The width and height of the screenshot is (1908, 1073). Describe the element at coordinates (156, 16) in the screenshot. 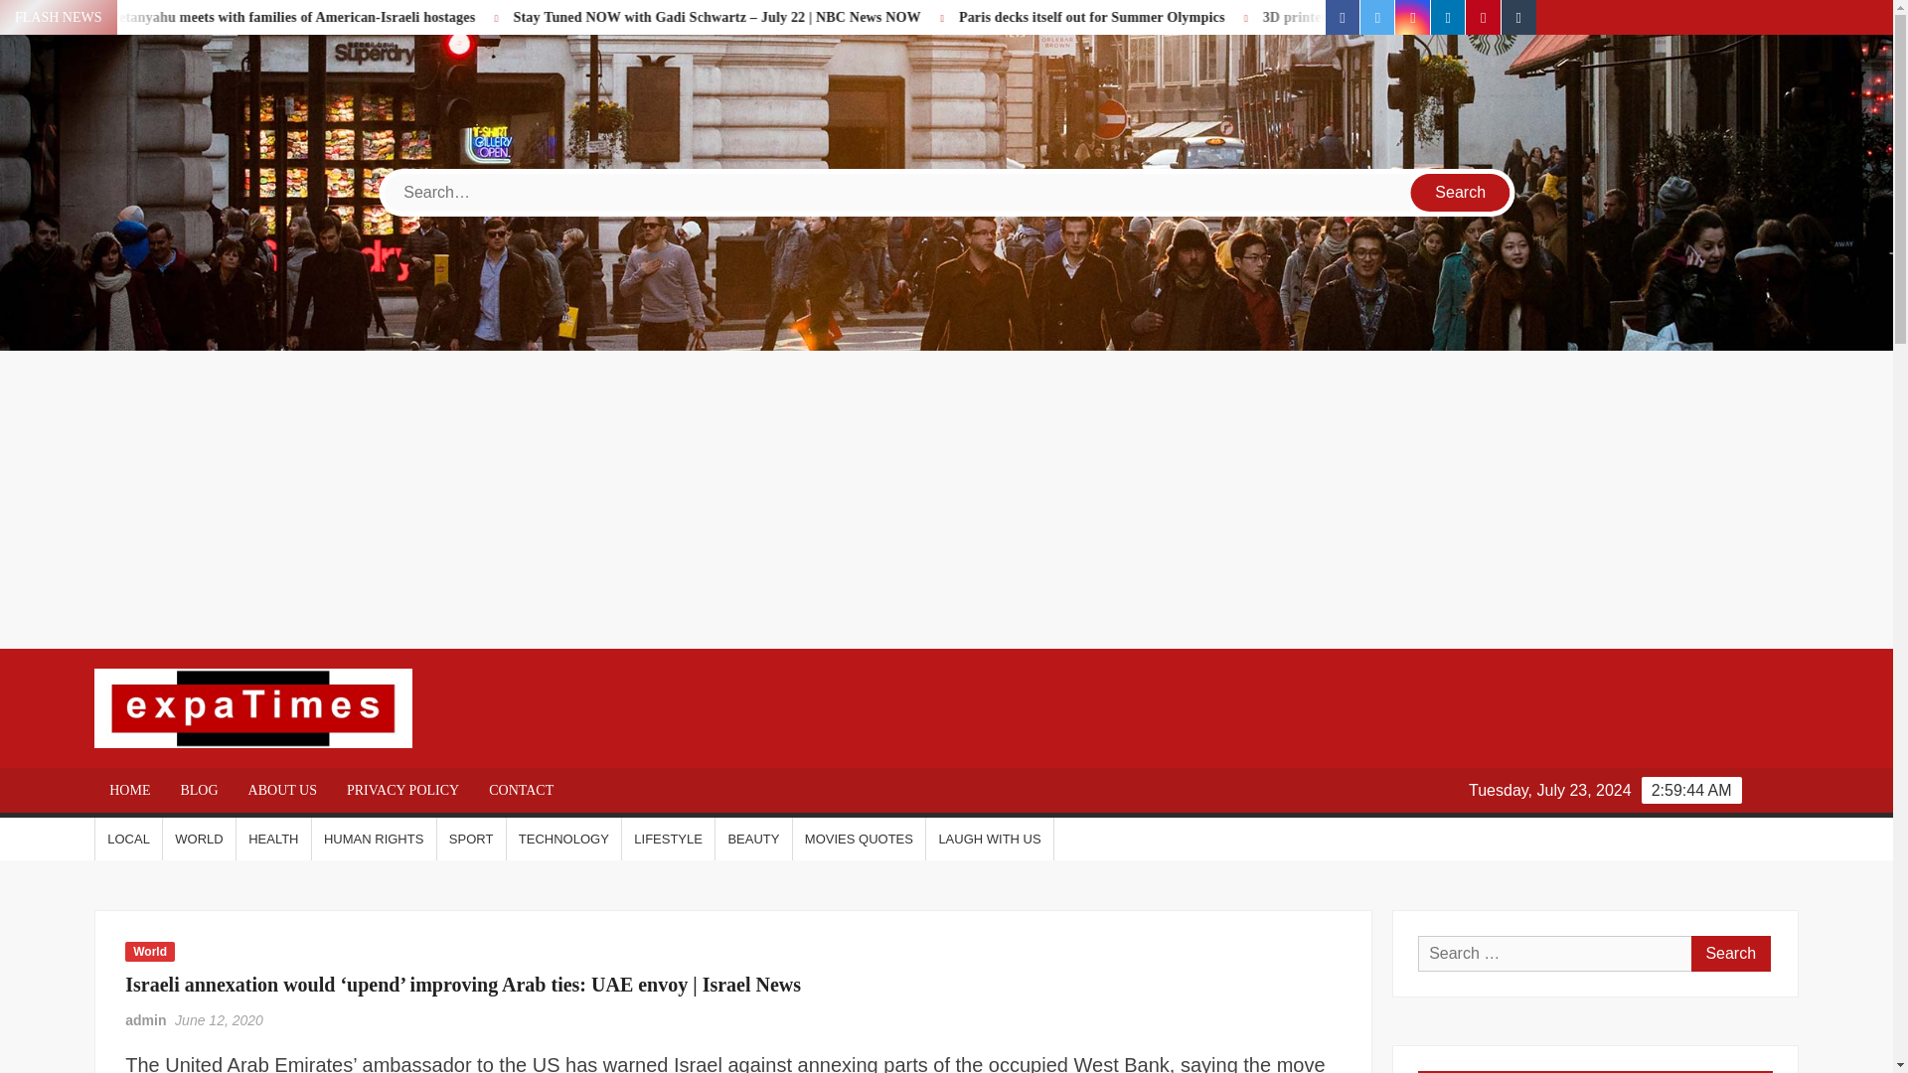

I see `Springfield residents rally to support Sonya Massey's family` at that location.